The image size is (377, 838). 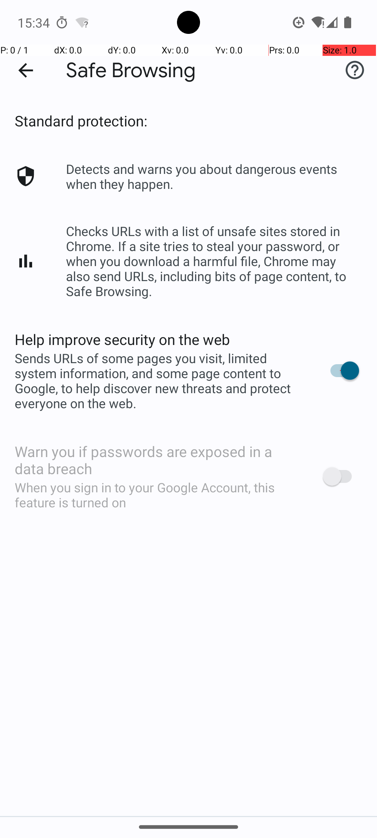 What do you see at coordinates (81, 121) in the screenshot?
I see `Standard protection:` at bounding box center [81, 121].